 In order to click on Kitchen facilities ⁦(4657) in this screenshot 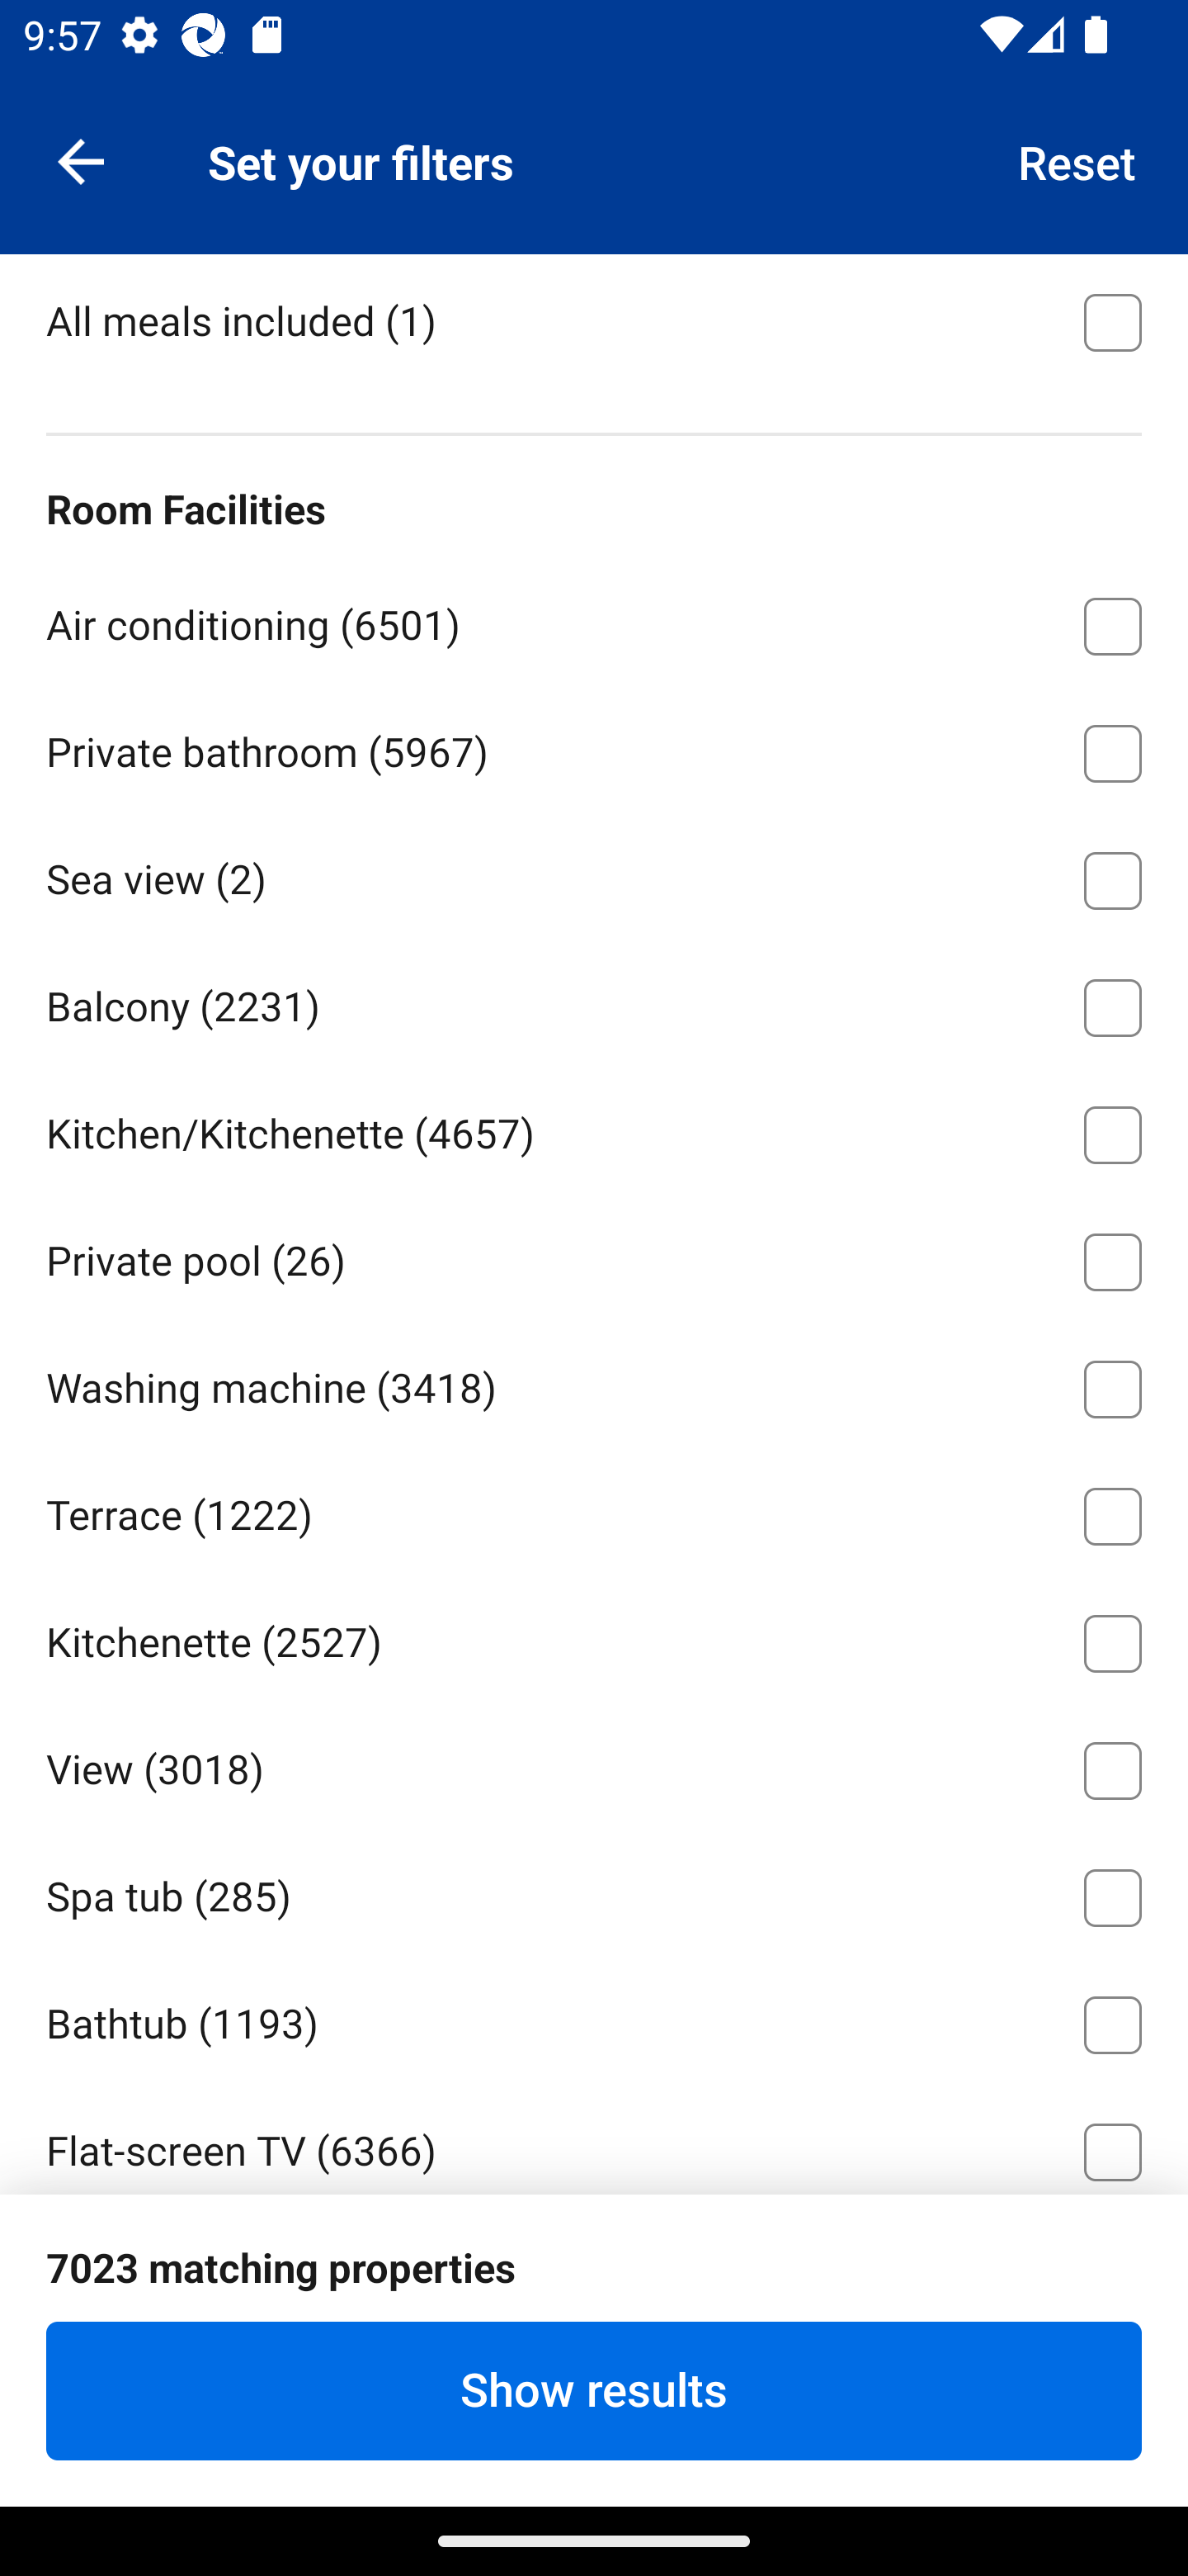, I will do `click(594, 188)`.